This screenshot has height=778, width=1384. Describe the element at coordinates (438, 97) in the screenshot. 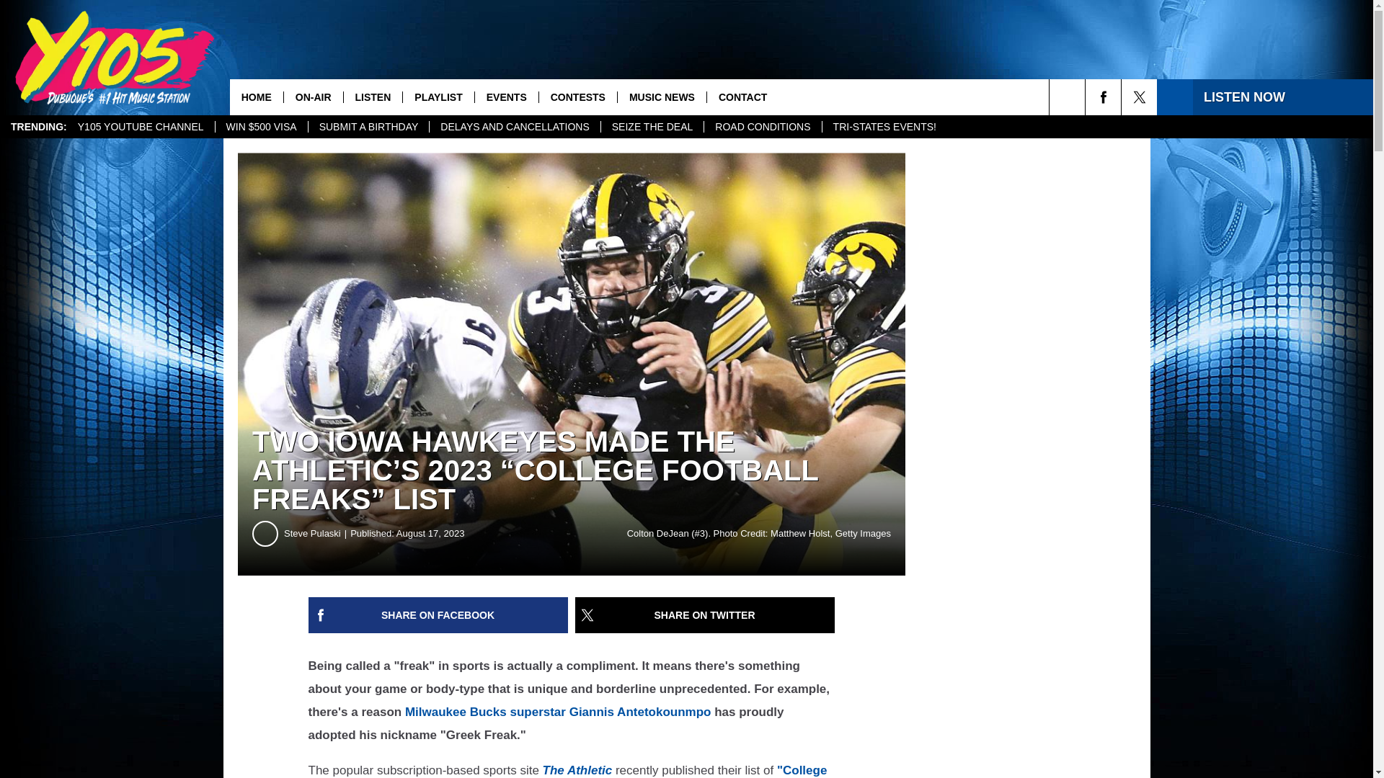

I see `PLAYLIST` at that location.